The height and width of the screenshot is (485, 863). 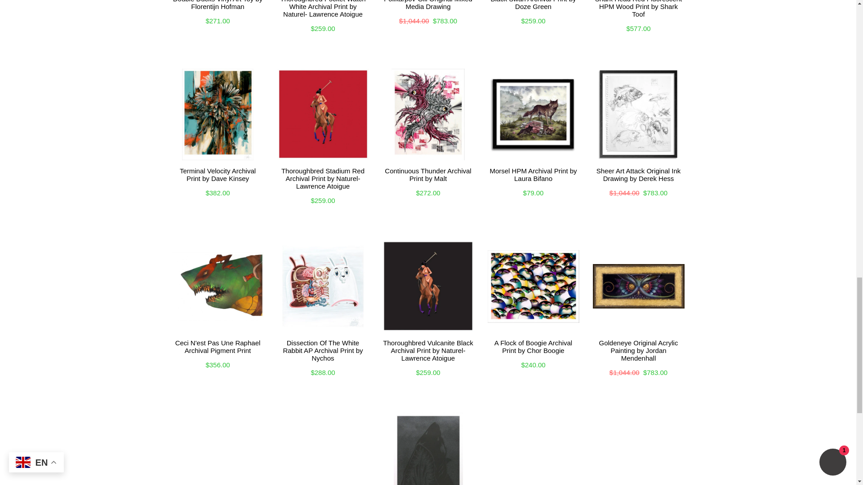 I want to click on Ceci N'est Pas Une Raphael  Archival Pigment Print, so click(x=218, y=345).